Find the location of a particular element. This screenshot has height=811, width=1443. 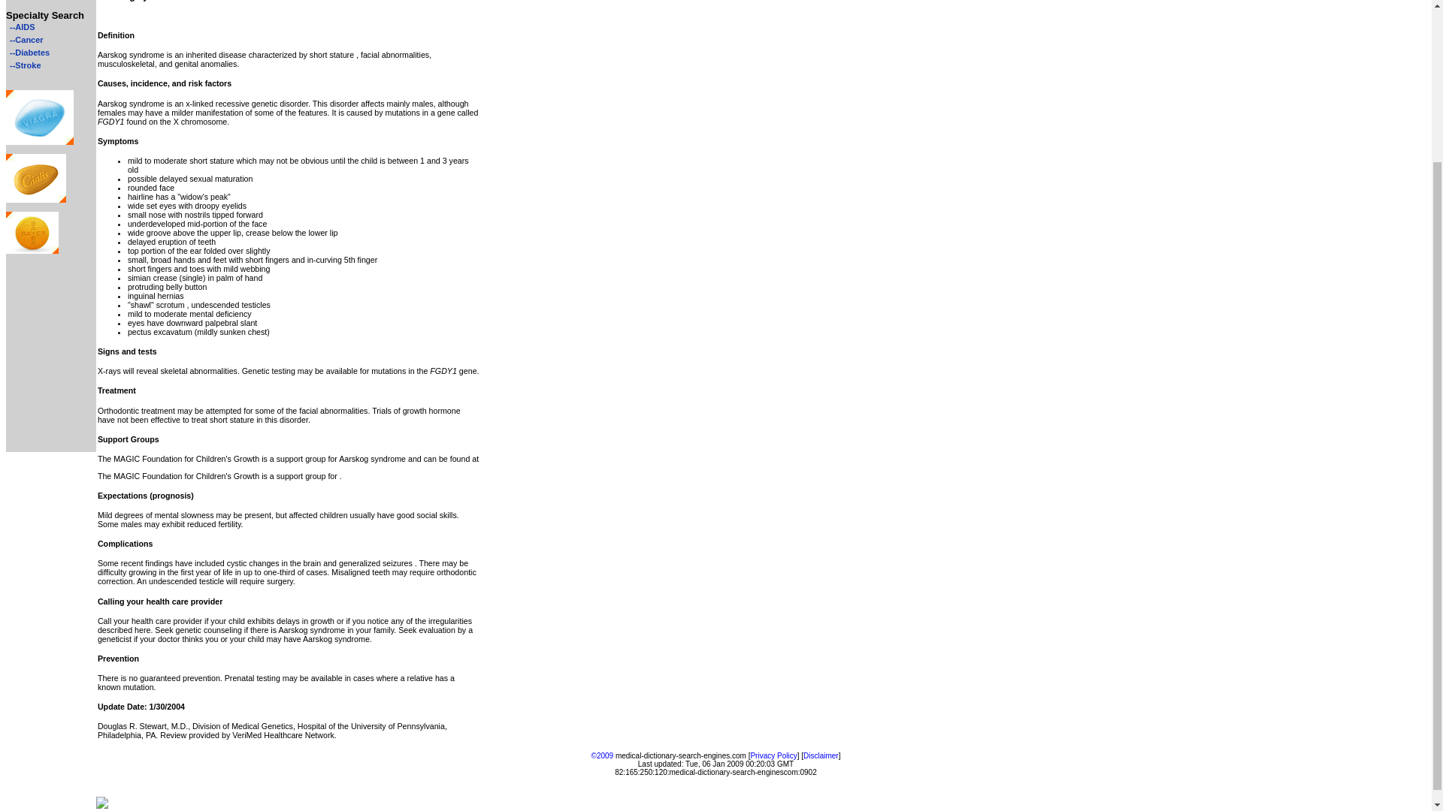

Viagra is located at coordinates (39, 141).